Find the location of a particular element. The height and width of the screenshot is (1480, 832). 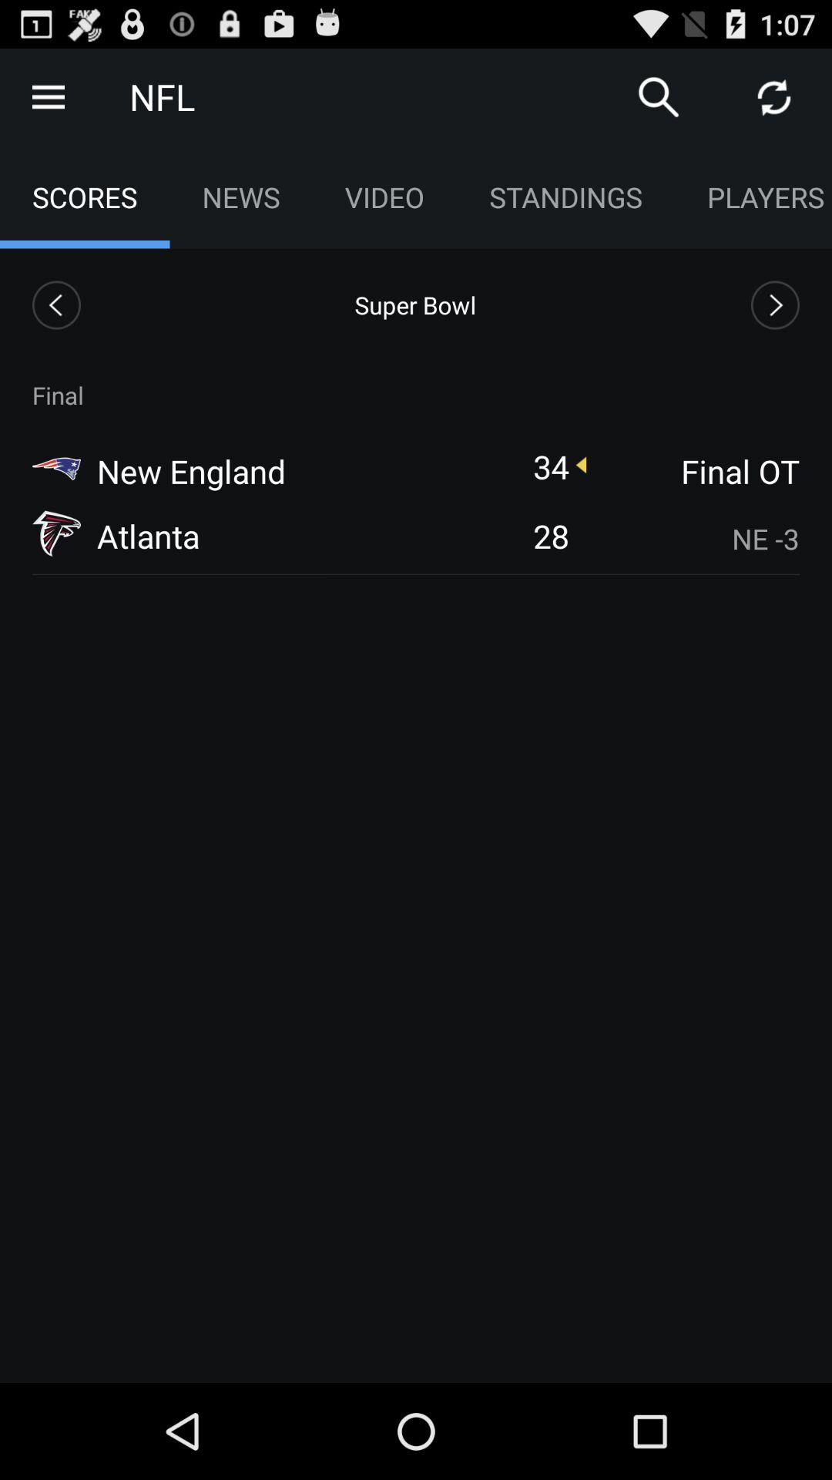

turn on item to the left of the ne -3 is located at coordinates (551, 535).